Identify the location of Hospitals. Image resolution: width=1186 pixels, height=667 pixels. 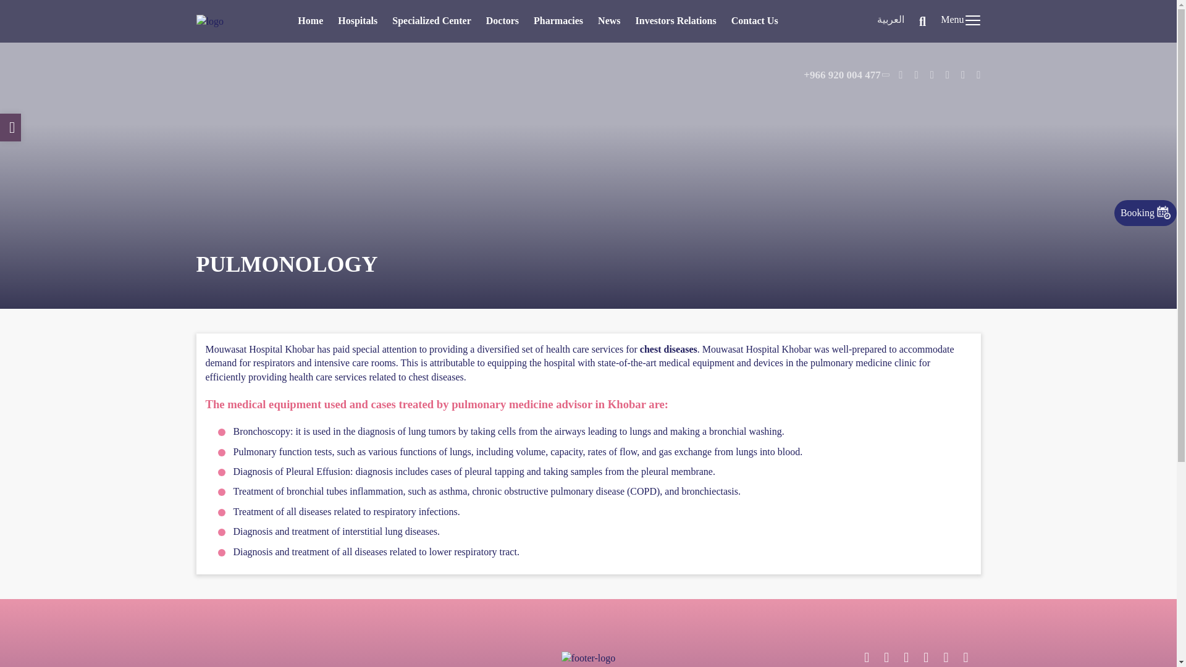
(357, 20).